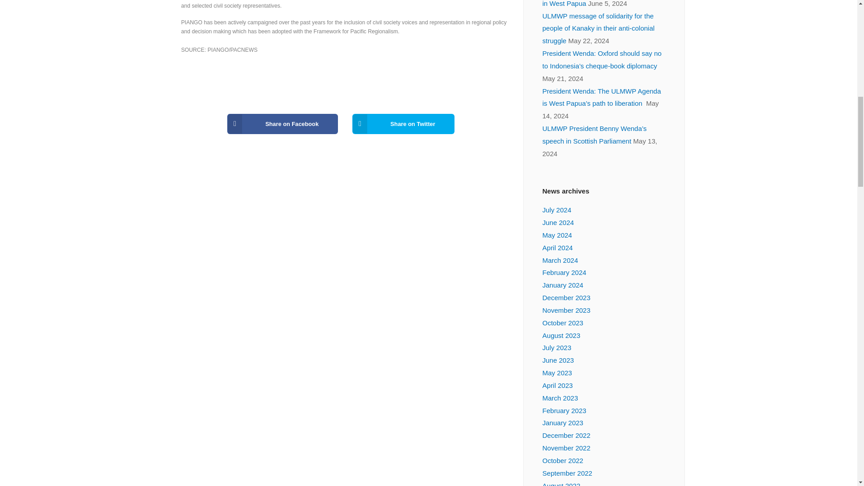 This screenshot has width=864, height=486. I want to click on Share on Facebook, so click(282, 124).